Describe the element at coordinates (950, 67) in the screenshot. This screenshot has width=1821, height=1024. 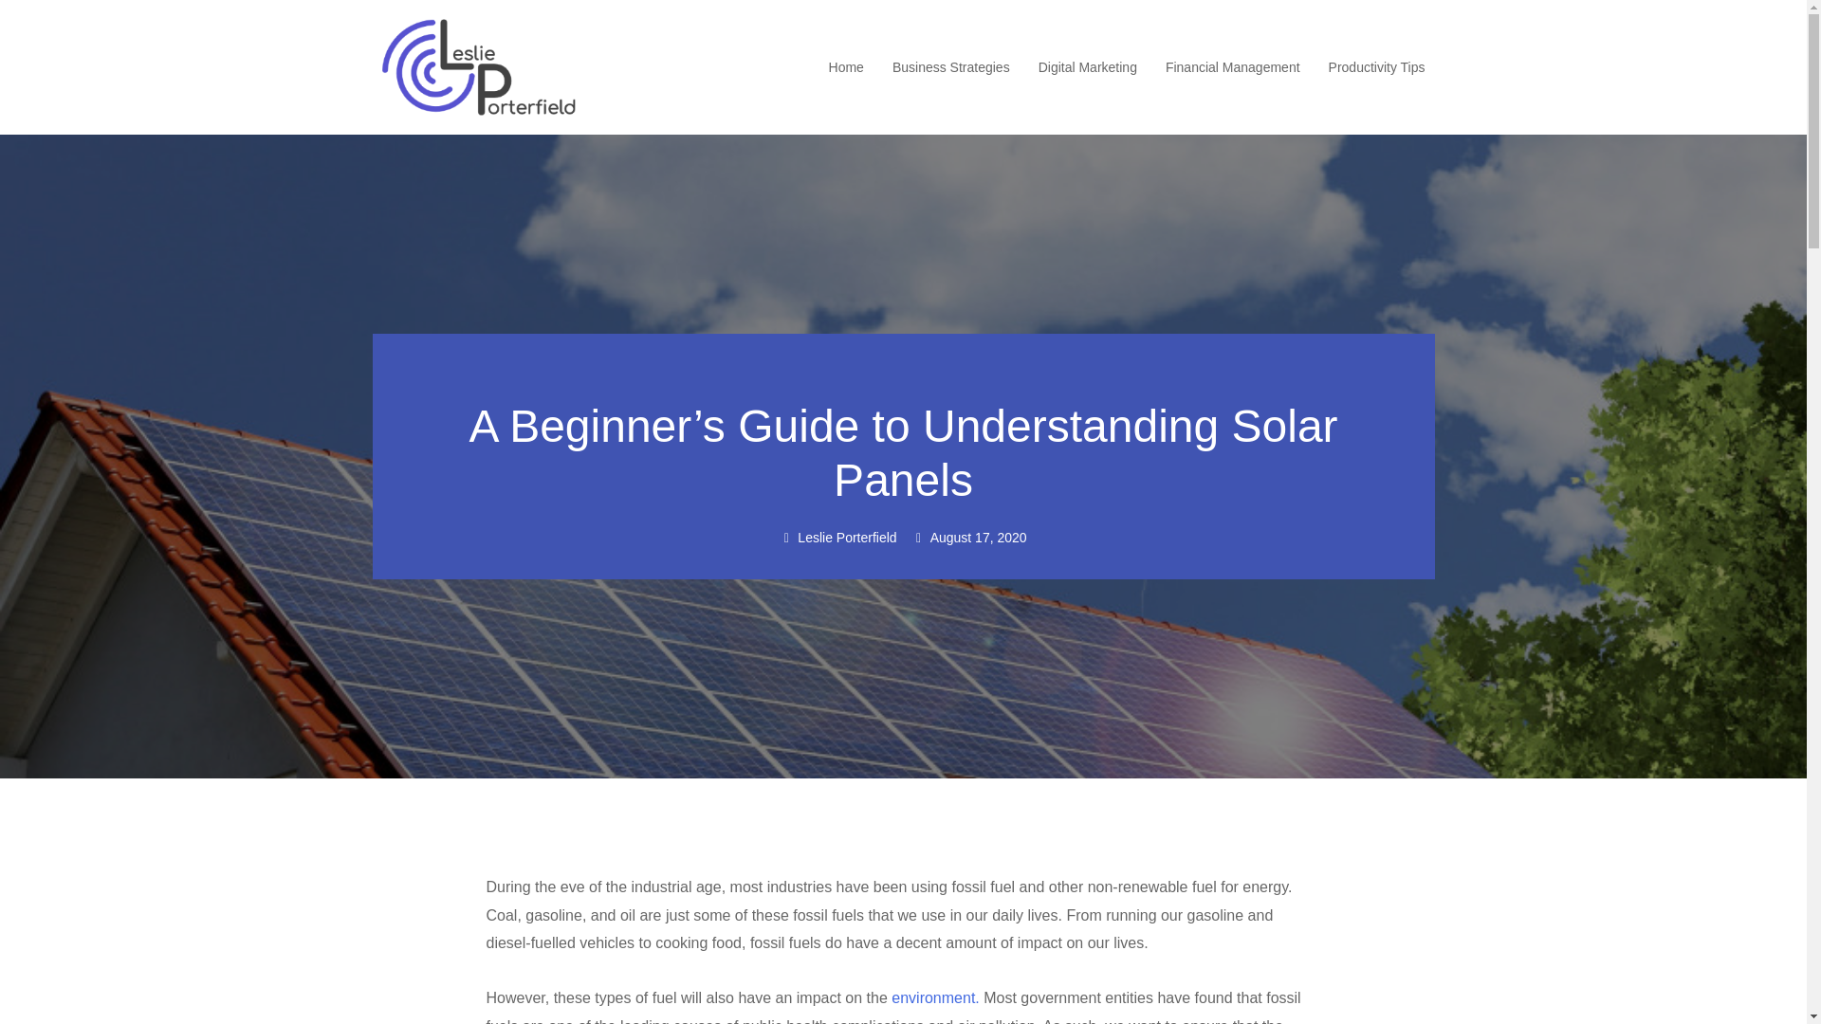
I see `Business Strategies` at that location.